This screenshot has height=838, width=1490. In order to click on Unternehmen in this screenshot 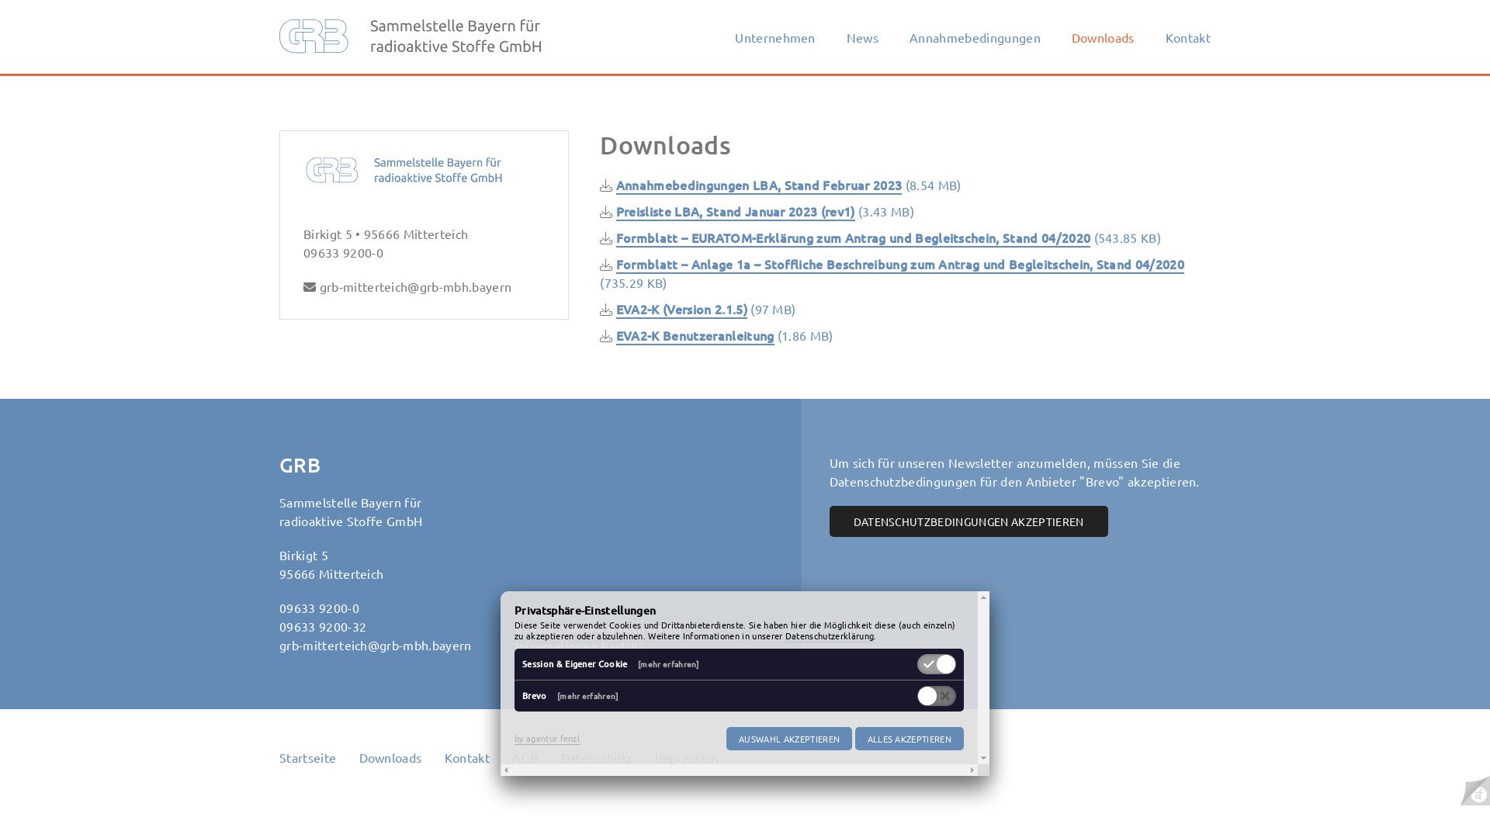, I will do `click(775, 37)`.